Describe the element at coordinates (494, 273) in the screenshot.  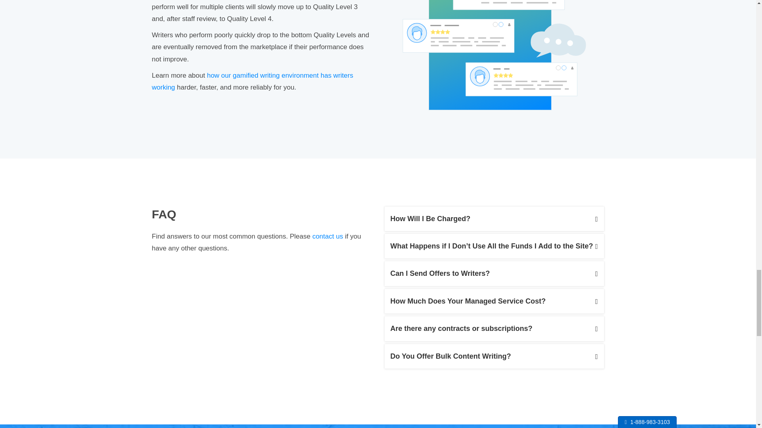
I see `Can I Send Offers to Writers?` at that location.